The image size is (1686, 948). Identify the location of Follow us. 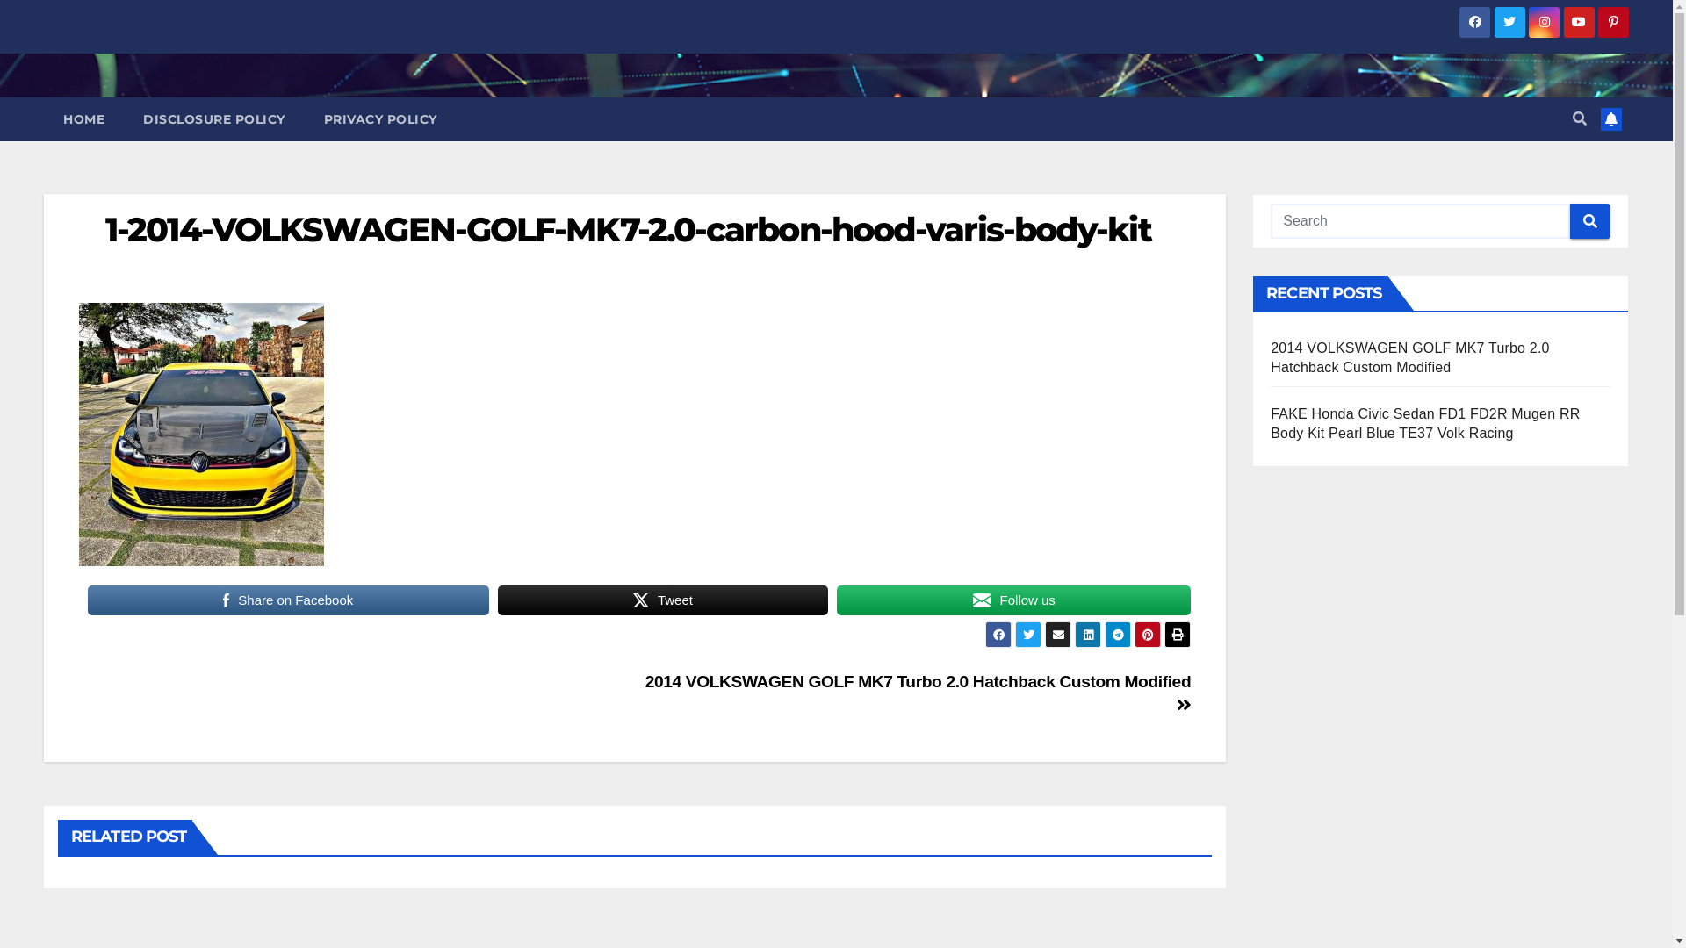
(1013, 600).